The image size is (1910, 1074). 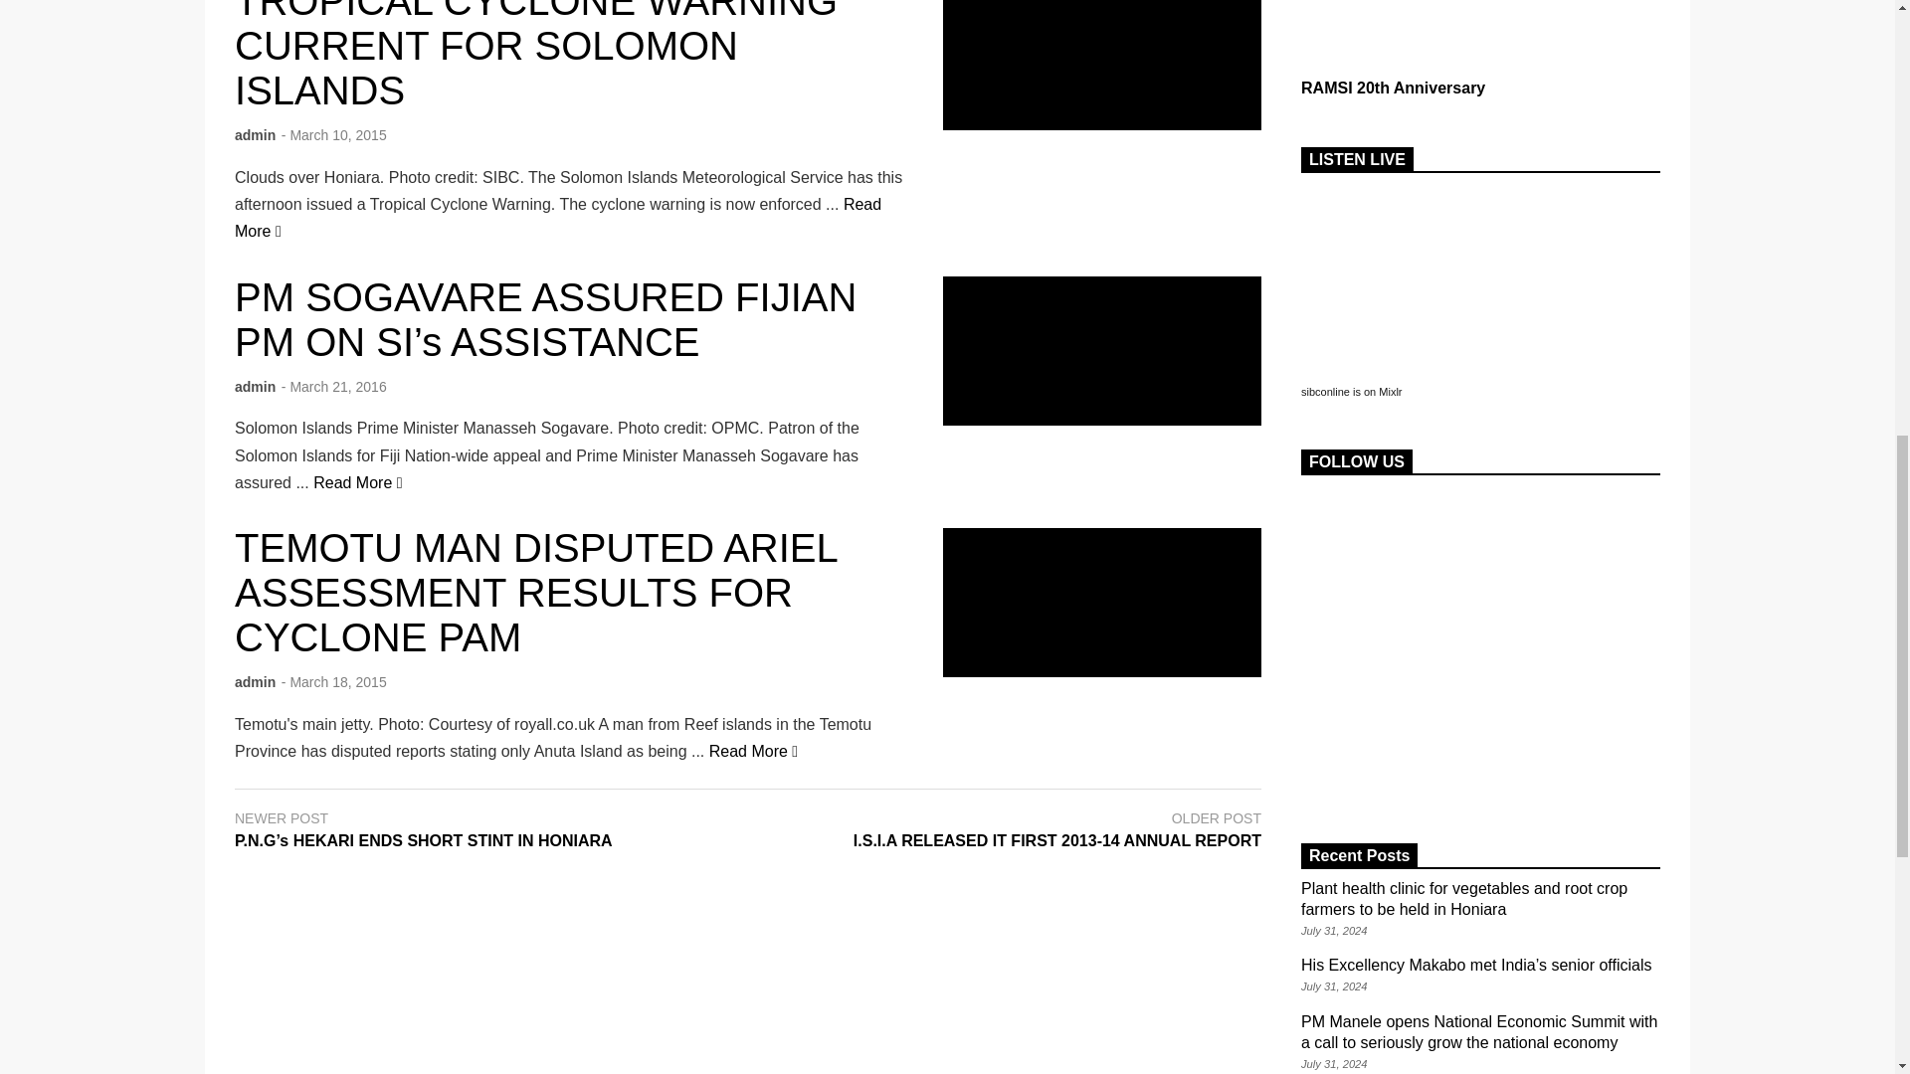 I want to click on TROPICAL CYCLONE WARNING CURRENT FOR SOLOMON ISLANDS, so click(x=536, y=56).